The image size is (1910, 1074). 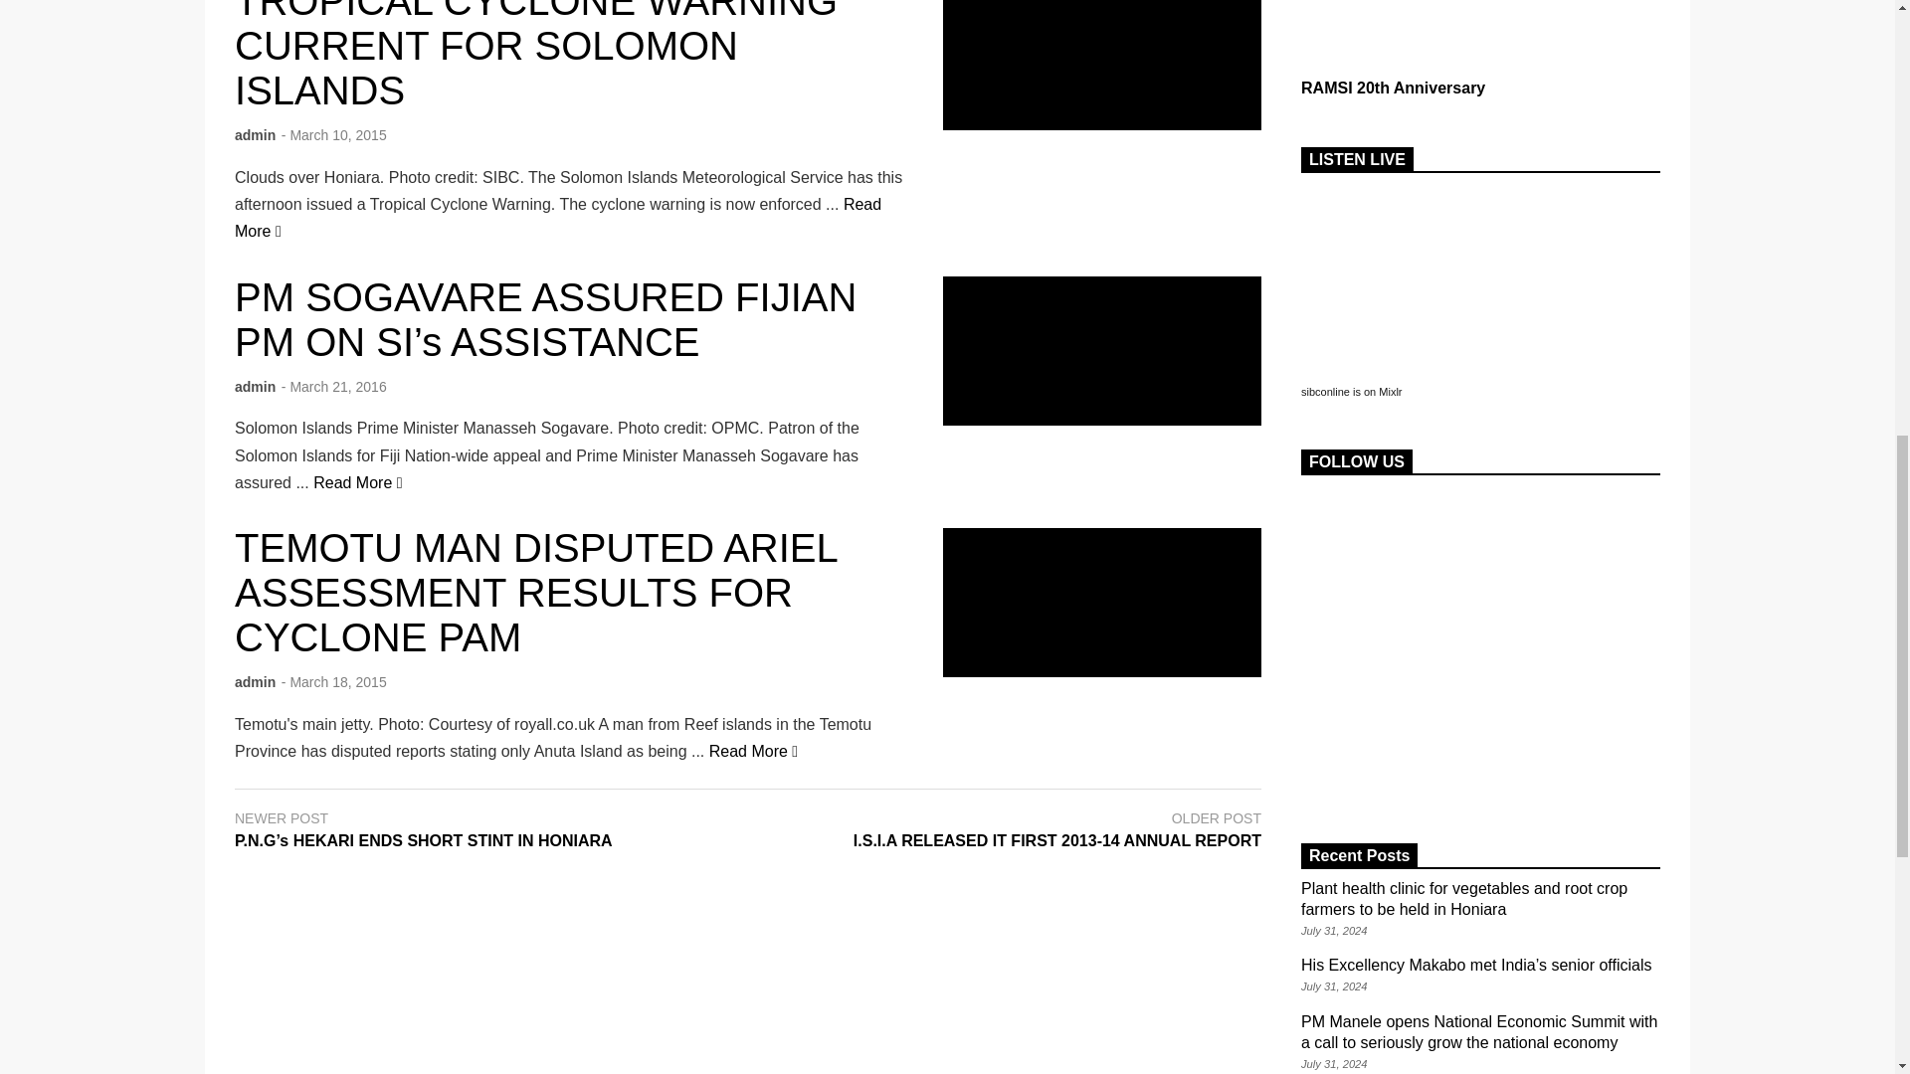 I want to click on TROPICAL CYCLONE WARNING CURRENT FOR SOLOMON ISLANDS, so click(x=536, y=56).